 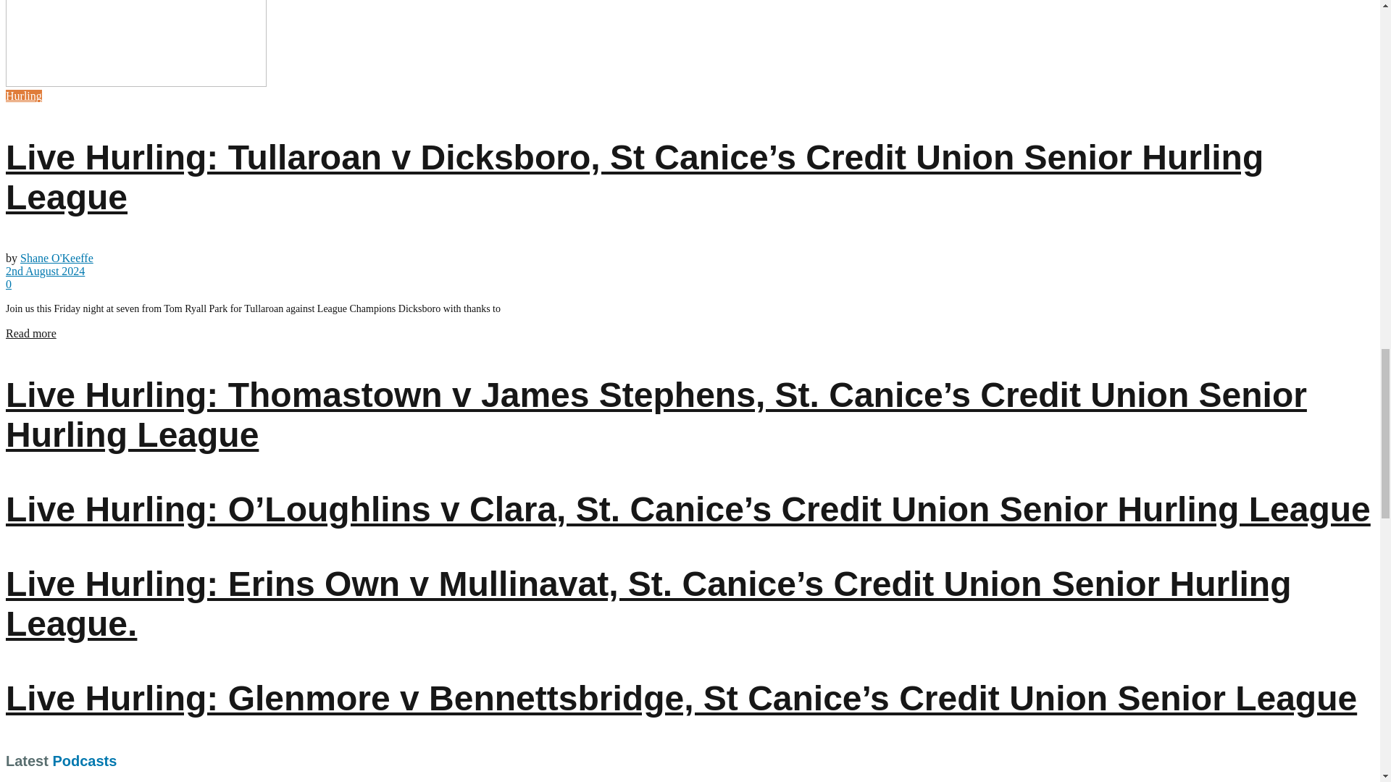 I want to click on Shane O'Keeffe, so click(x=57, y=258).